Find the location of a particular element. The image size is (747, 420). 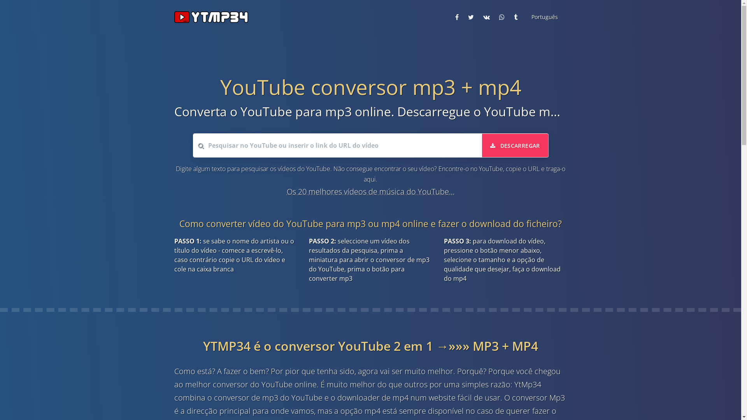

Compartilhar em Twitter is located at coordinates (471, 17).